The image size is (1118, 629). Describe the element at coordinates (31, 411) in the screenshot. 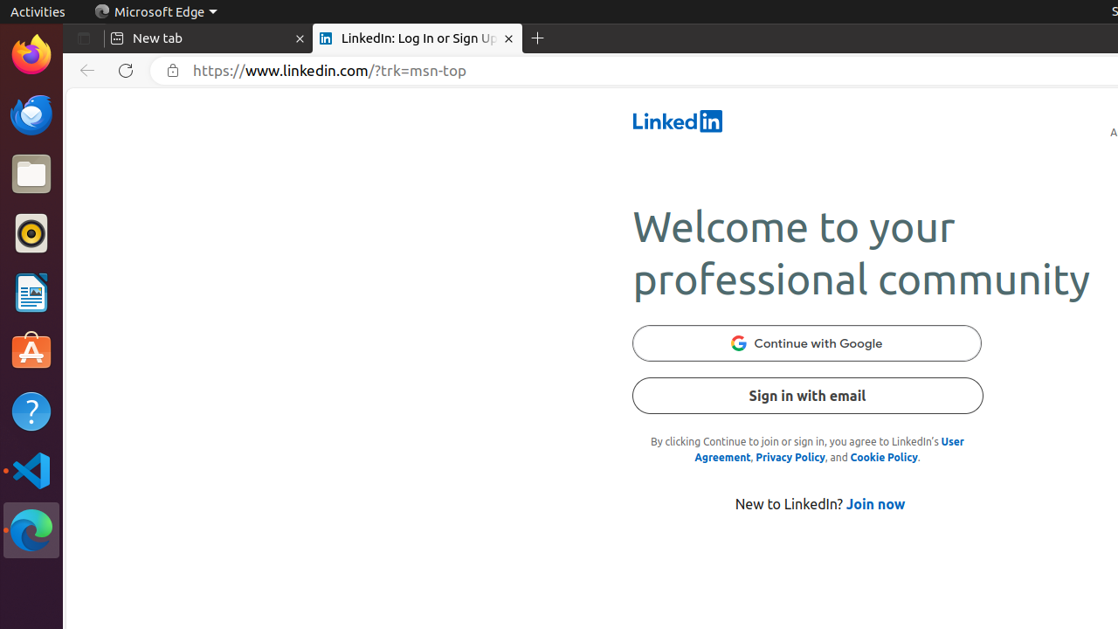

I see `Help` at that location.